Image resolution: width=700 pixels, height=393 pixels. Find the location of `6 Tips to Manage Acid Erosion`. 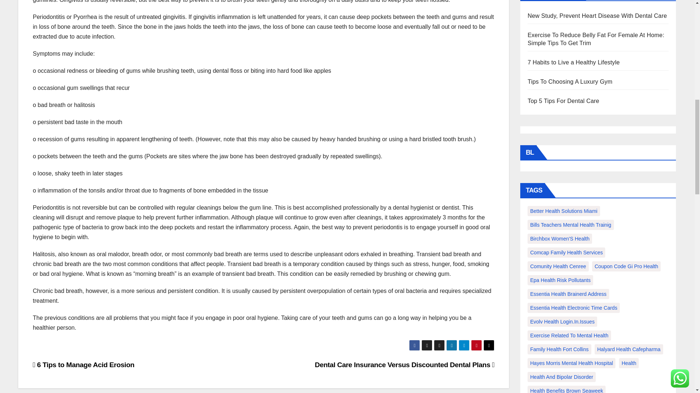

6 Tips to Manage Acid Erosion is located at coordinates (83, 365).